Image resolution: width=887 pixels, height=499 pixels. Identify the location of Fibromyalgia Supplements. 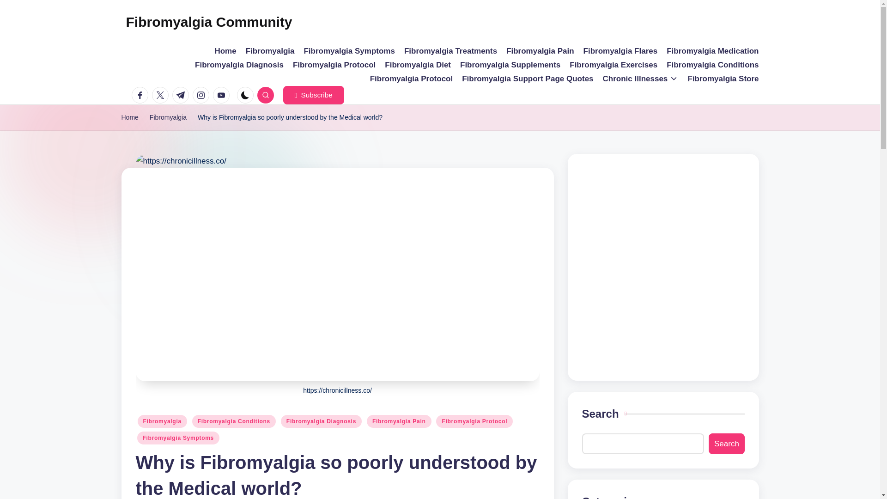
(510, 65).